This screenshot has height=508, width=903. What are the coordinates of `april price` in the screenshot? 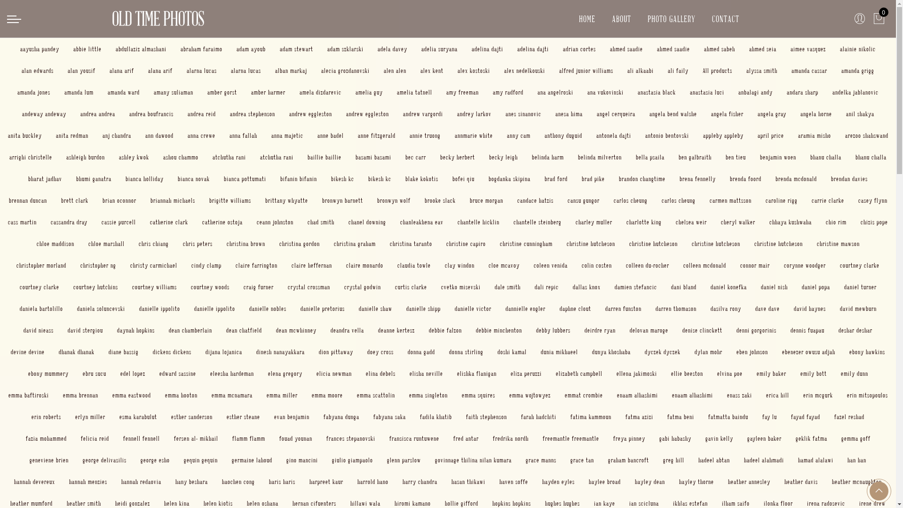 It's located at (770, 135).